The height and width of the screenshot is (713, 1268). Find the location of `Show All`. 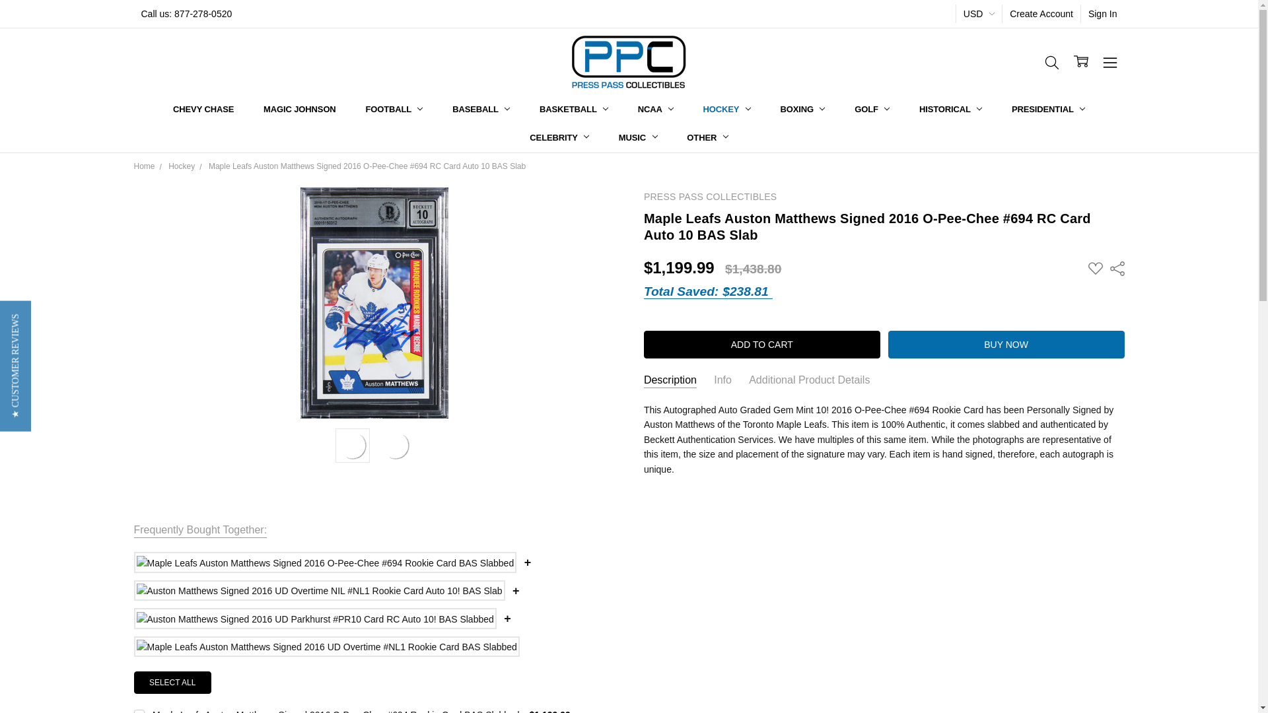

Show All is located at coordinates (651, 110).